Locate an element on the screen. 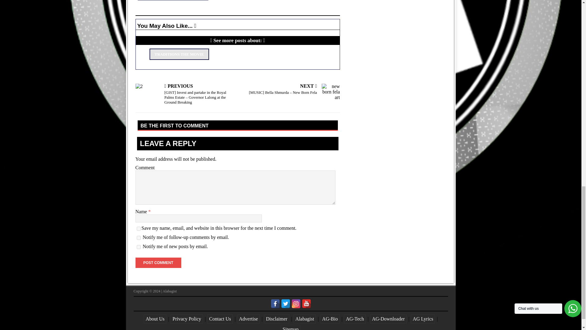 Image resolution: width=586 pixels, height=330 pixels. Privacy Policy is located at coordinates (186, 319).